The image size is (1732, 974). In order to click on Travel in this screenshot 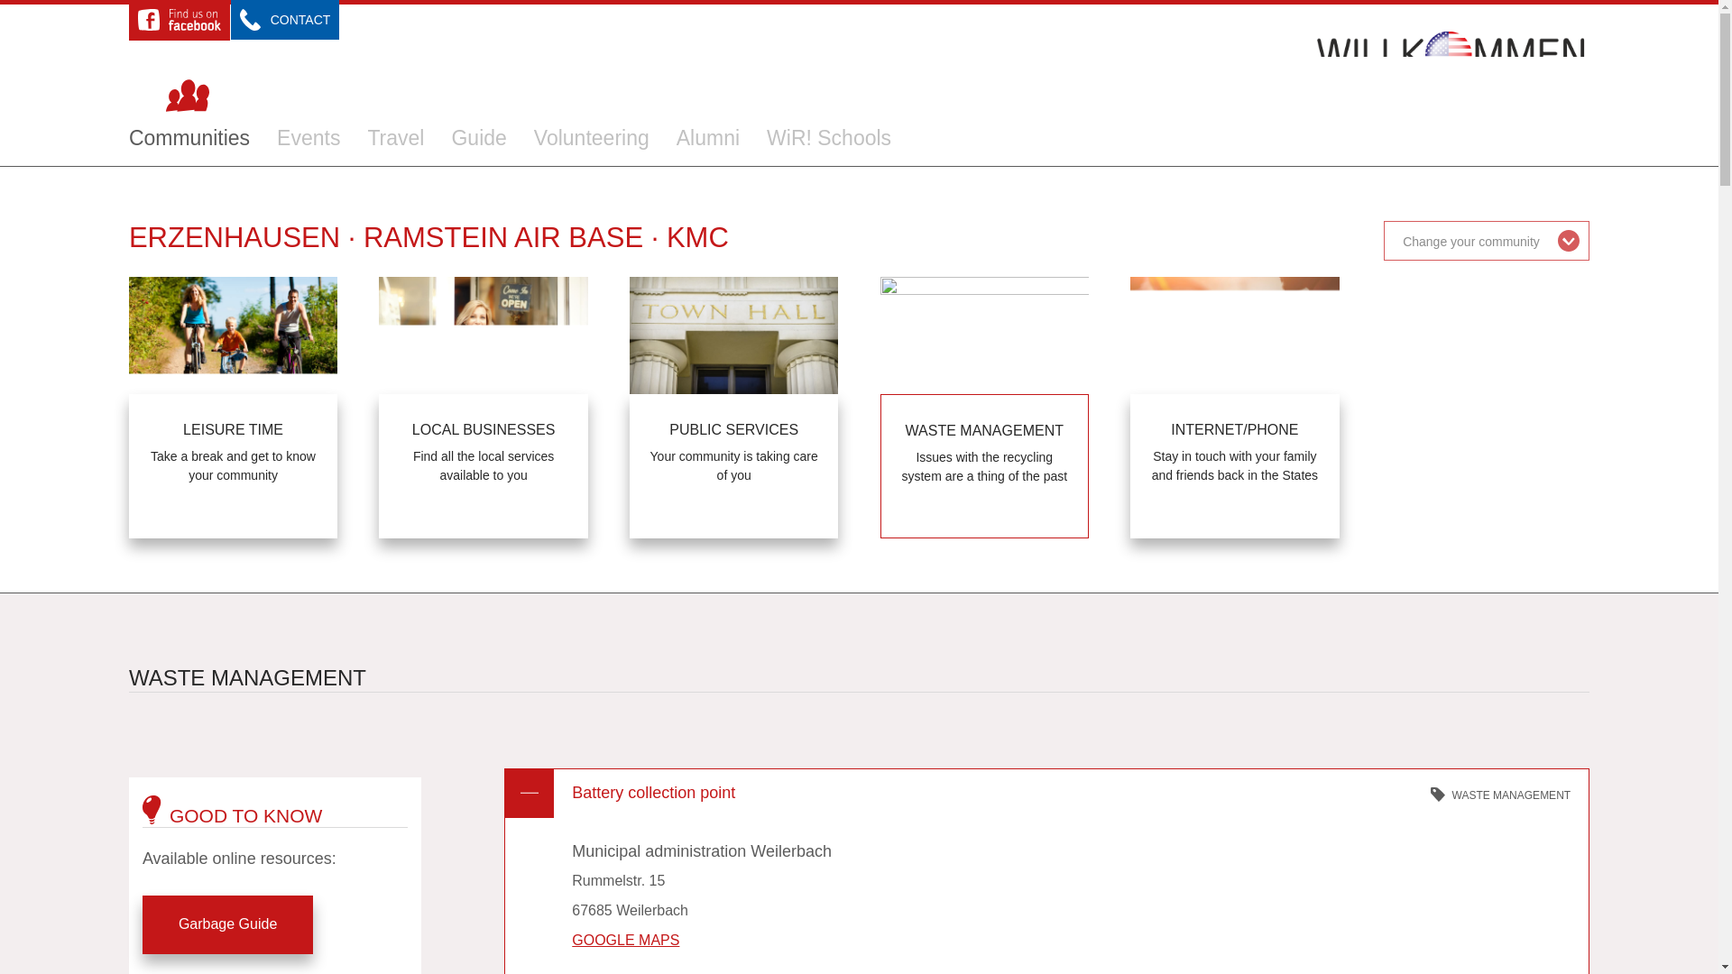, I will do `click(395, 138)`.